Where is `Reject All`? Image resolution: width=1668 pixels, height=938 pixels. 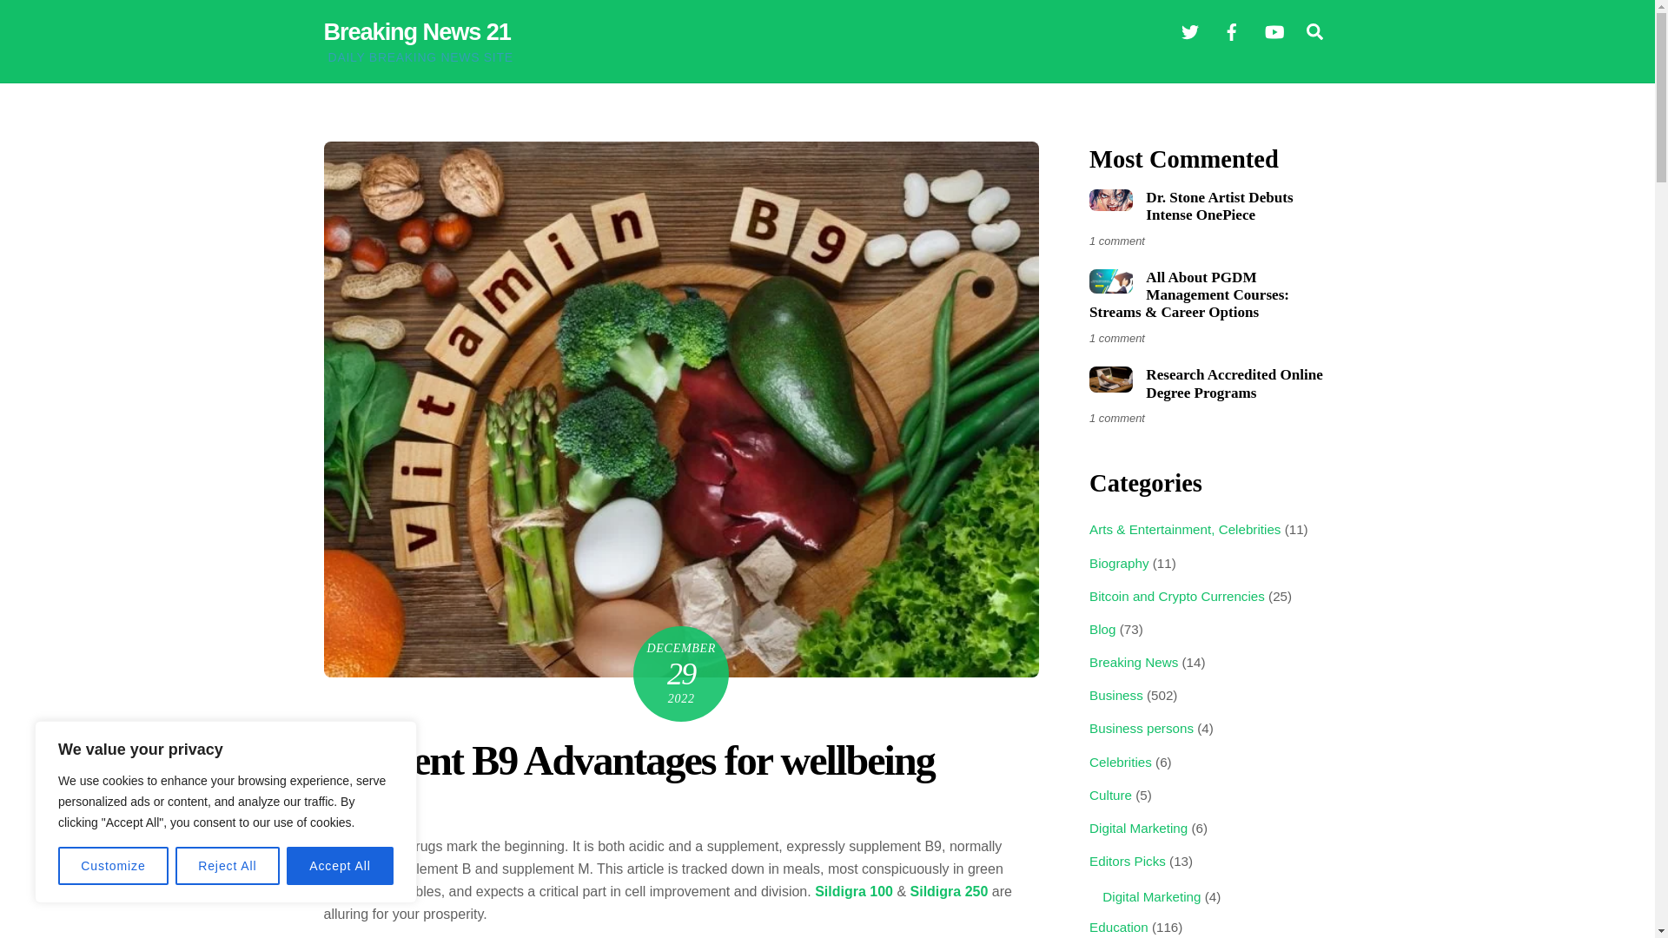
Reject All is located at coordinates (228, 866).